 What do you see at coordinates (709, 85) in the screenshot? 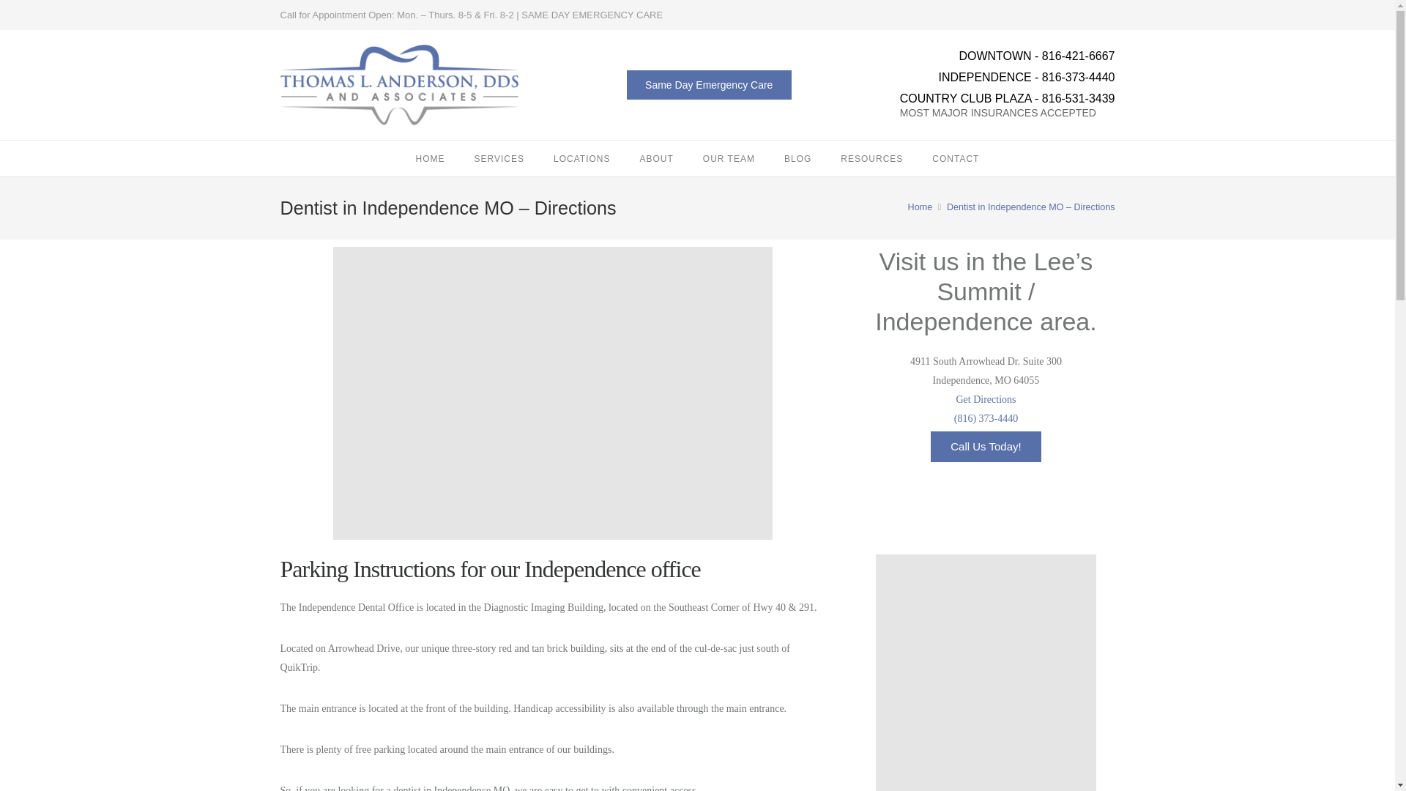
I see `Same Day Emergency Care` at bounding box center [709, 85].